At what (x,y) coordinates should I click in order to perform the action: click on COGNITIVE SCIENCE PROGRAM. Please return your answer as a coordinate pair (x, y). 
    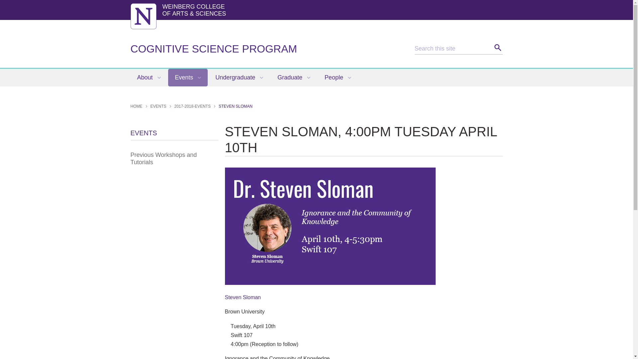
    Looking at the image, I should click on (213, 49).